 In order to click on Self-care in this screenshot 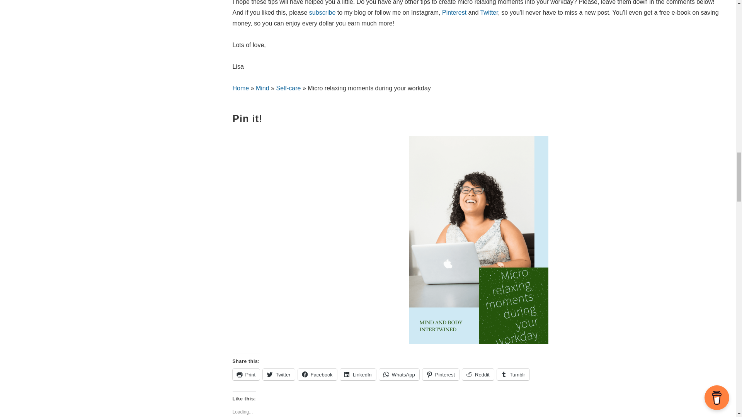, I will do `click(288, 88)`.